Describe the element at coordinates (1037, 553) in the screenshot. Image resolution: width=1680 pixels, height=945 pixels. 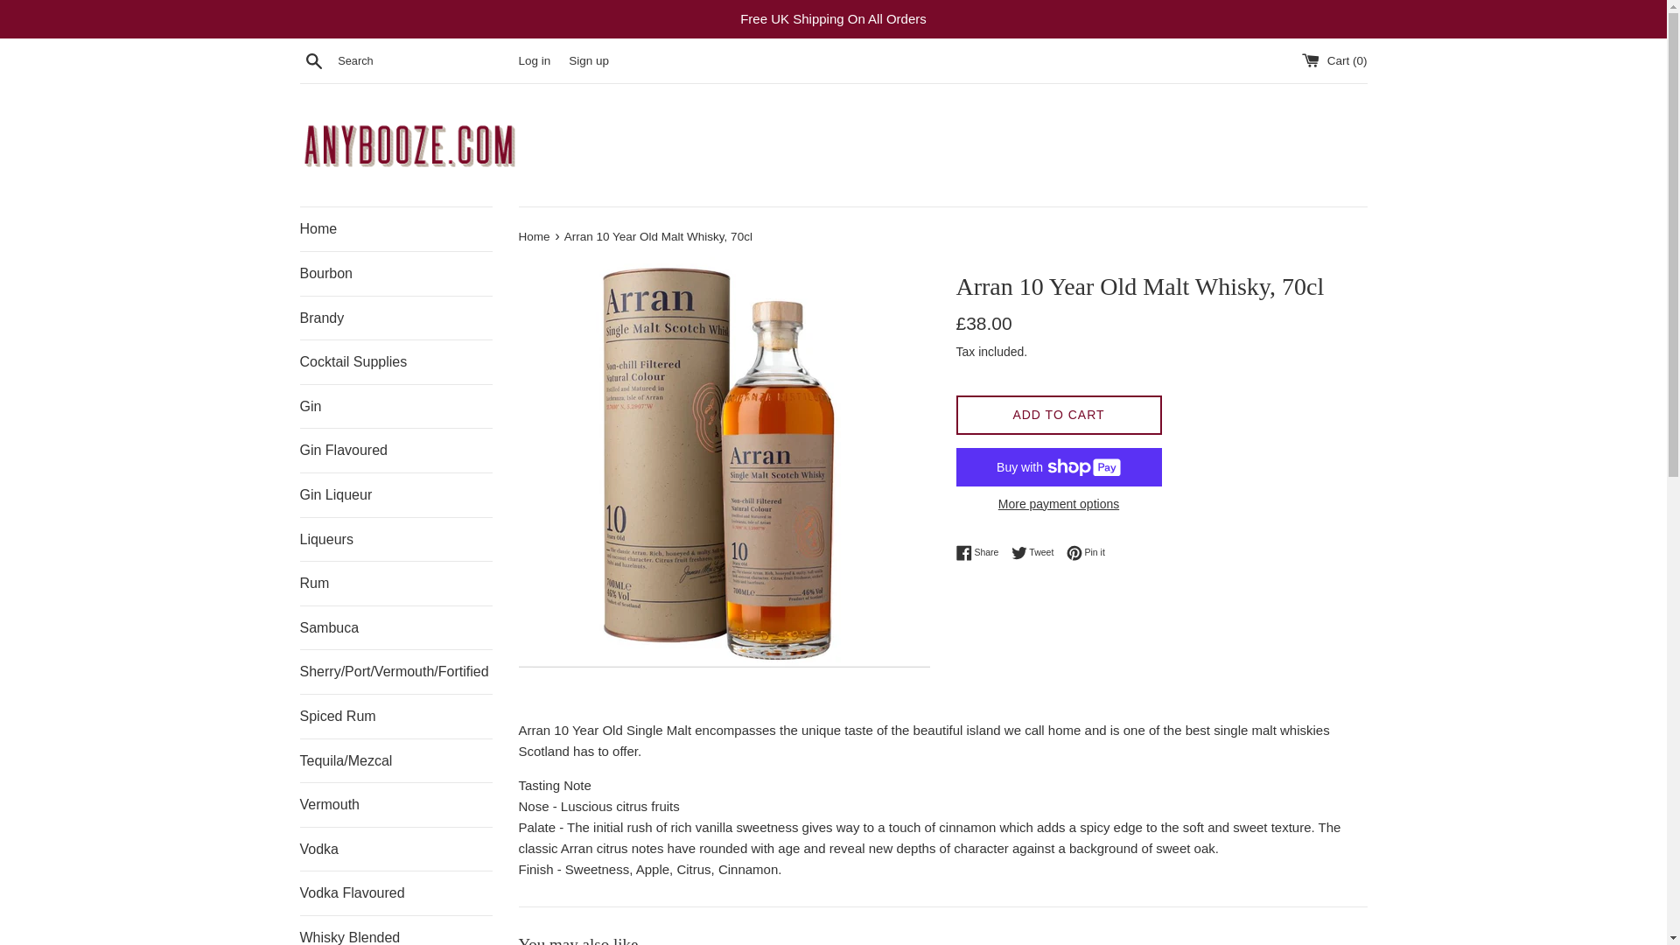
I see `Tweet on Twitter` at that location.